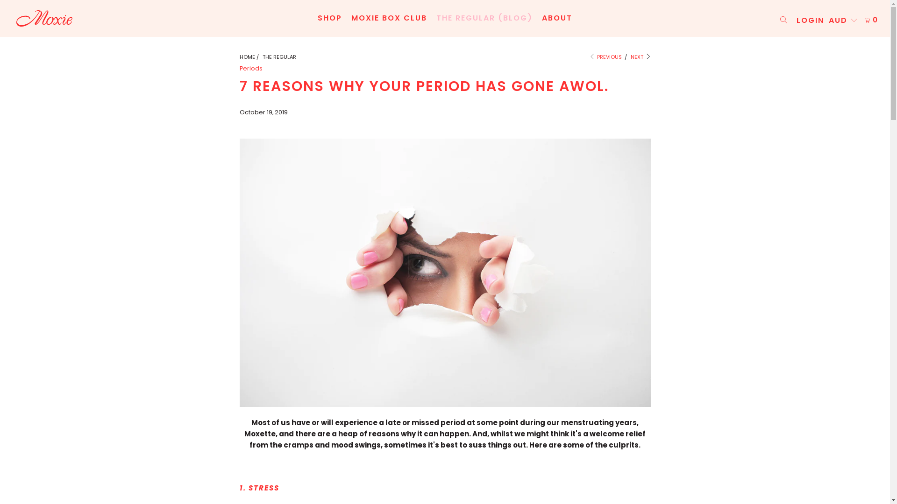 This screenshot has width=897, height=504. What do you see at coordinates (871, 21) in the screenshot?
I see `0` at bounding box center [871, 21].